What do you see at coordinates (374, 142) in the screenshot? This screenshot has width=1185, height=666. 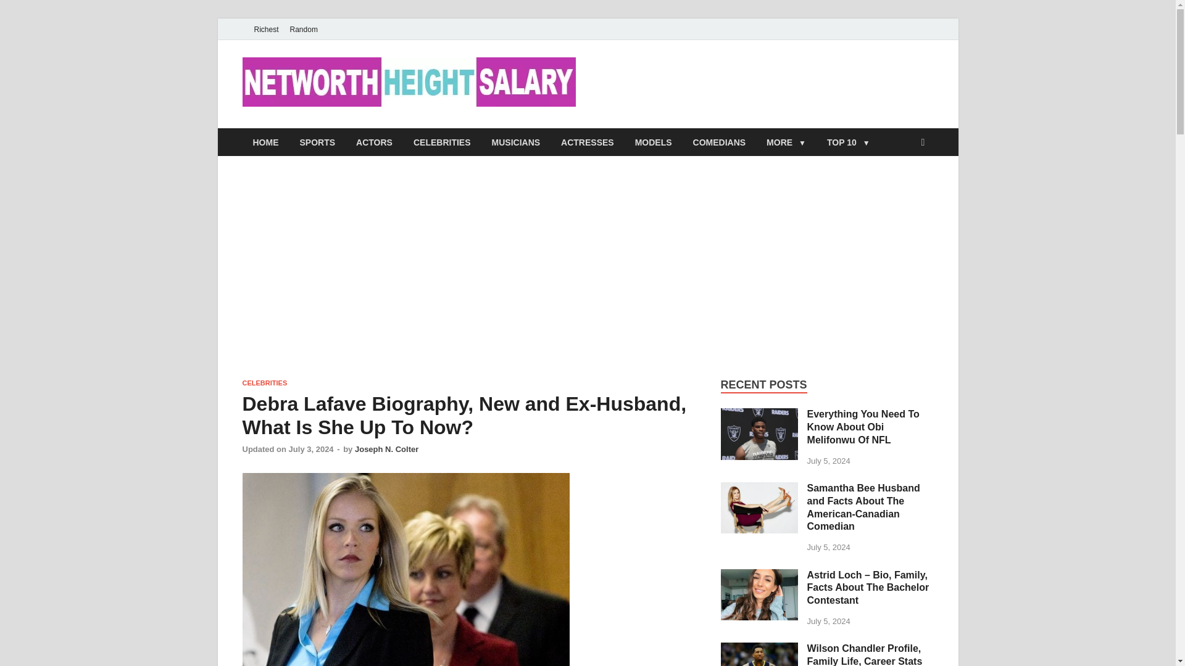 I see `ACTORS` at bounding box center [374, 142].